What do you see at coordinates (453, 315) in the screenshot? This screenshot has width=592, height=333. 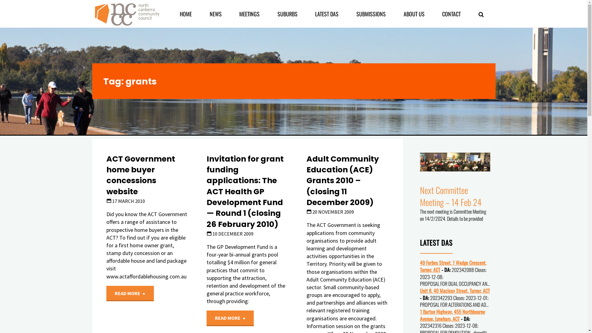 I see `1 Barton Highway, 455 Northbourne Avenue, Lyneham, ACT` at bounding box center [453, 315].